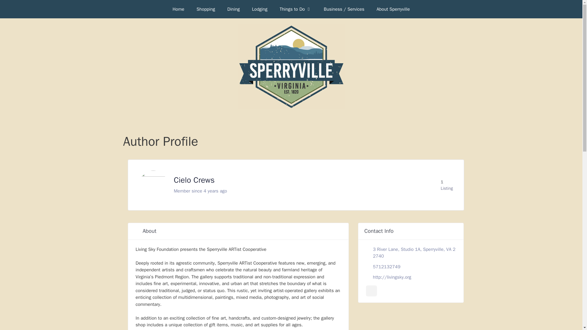 Image resolution: width=587 pixels, height=330 pixels. I want to click on Lodging, so click(260, 9).